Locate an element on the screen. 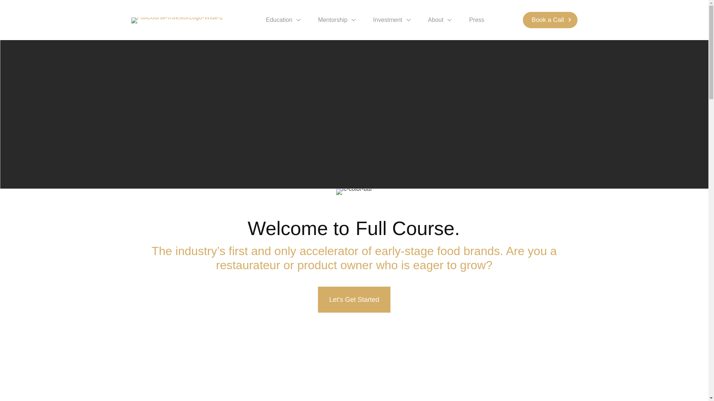  Mentorship is located at coordinates (337, 20).